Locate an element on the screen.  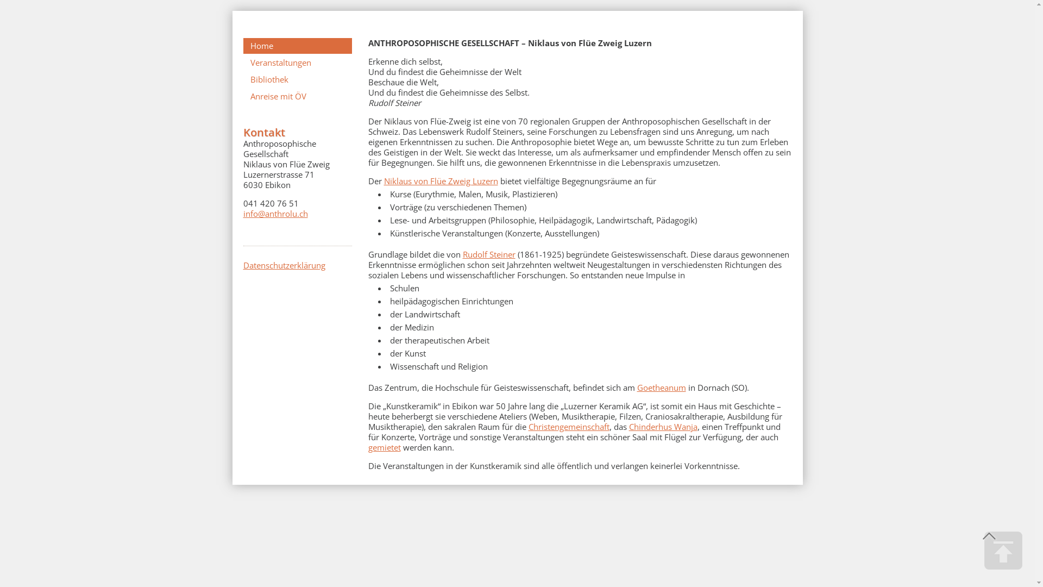
Veranstaltungen is located at coordinates (298, 63).